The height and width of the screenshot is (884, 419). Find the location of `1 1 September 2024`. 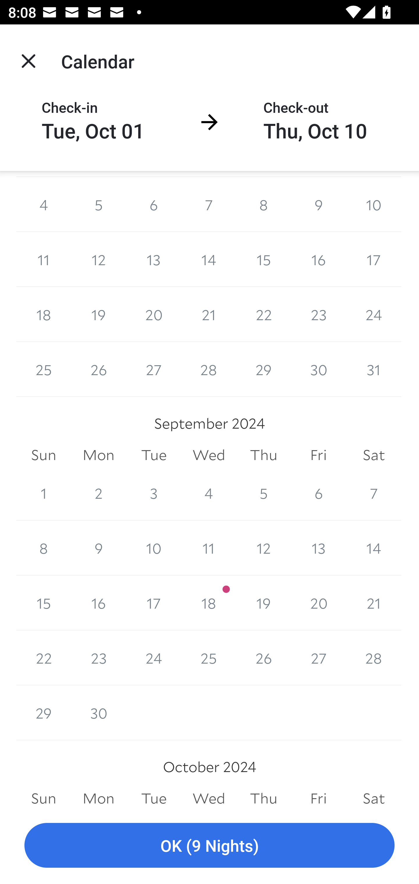

1 1 September 2024 is located at coordinates (44, 493).